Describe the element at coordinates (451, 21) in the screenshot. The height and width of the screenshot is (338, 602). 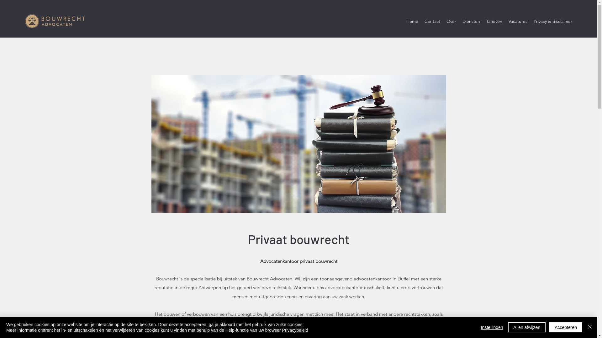
I see `Over` at that location.